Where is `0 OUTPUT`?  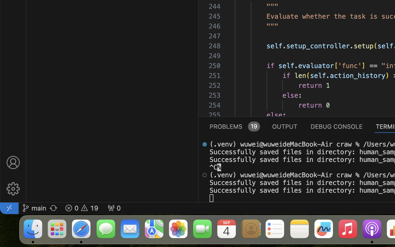
0 OUTPUT is located at coordinates (285, 126).